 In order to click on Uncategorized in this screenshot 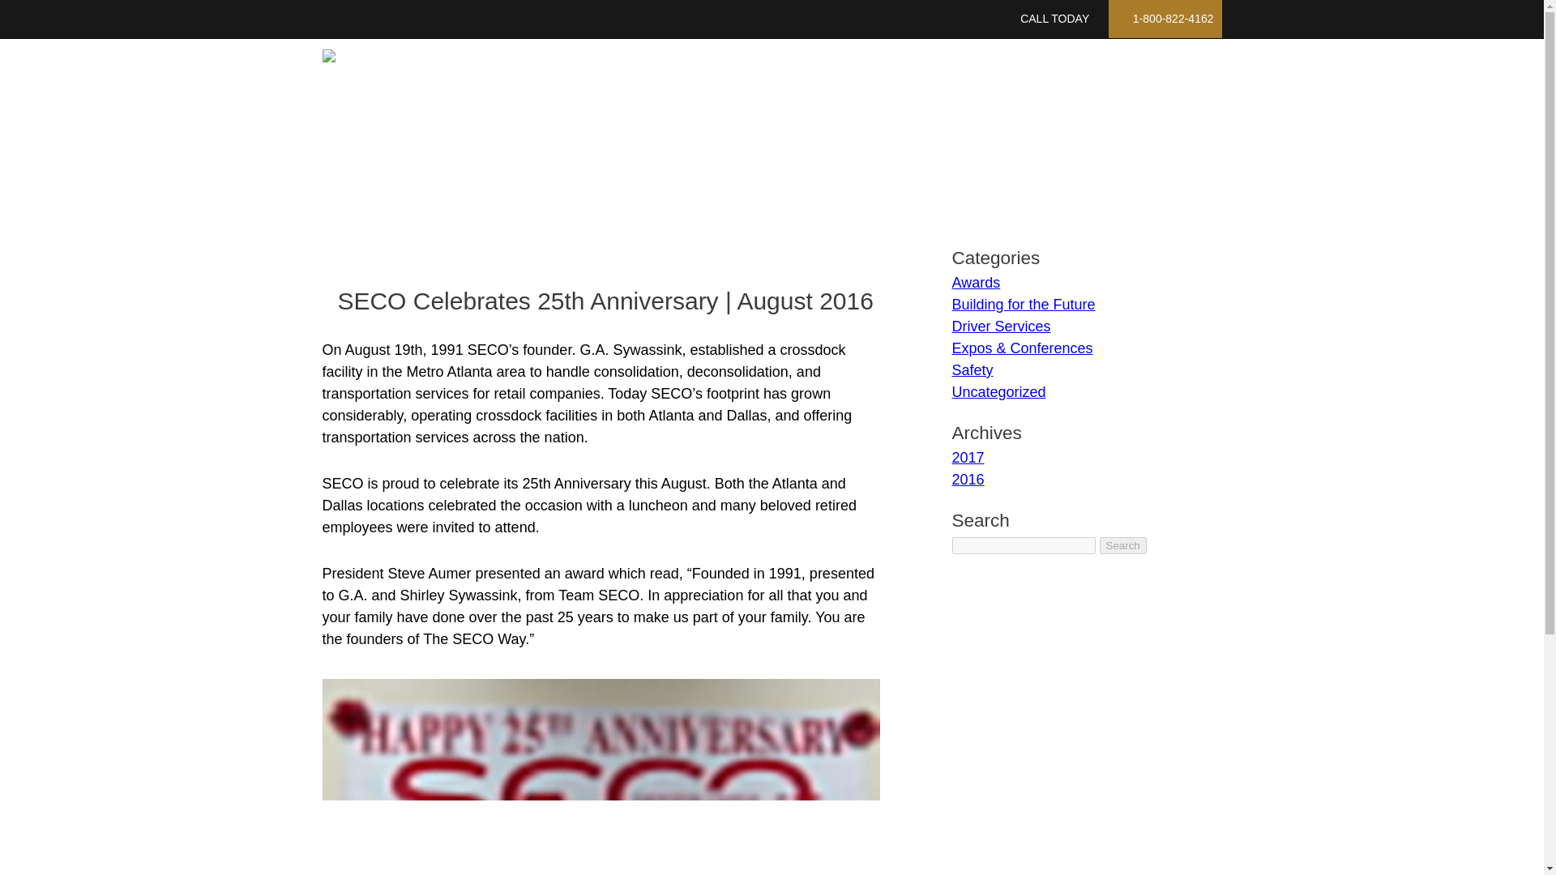, I will do `click(998, 392)`.